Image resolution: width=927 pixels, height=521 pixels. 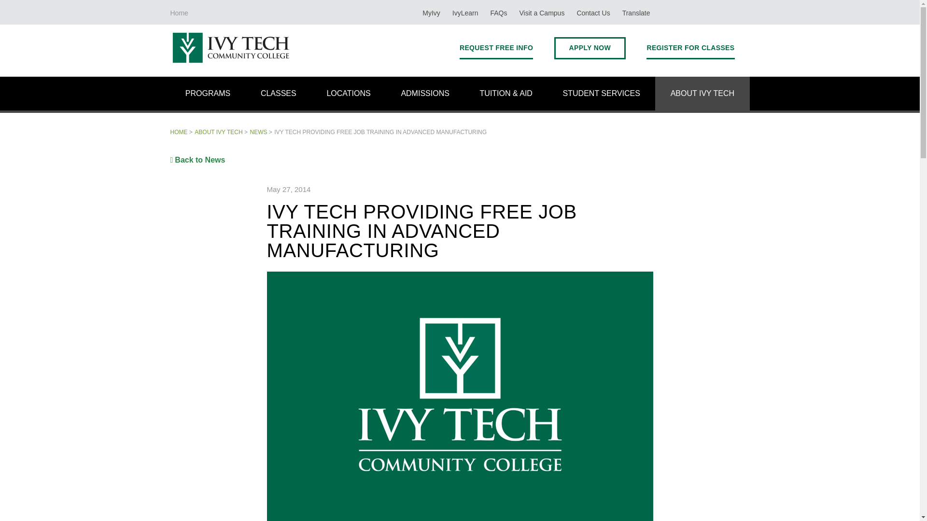 What do you see at coordinates (498, 12) in the screenshot?
I see `FAQs` at bounding box center [498, 12].